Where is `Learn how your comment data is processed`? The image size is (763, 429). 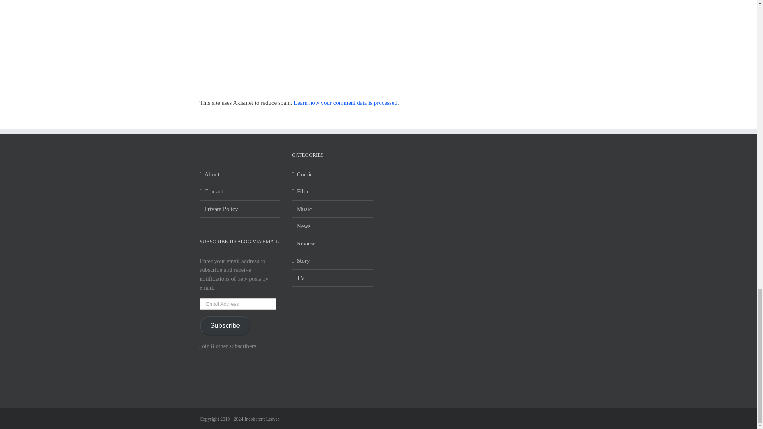
Learn how your comment data is processed is located at coordinates (346, 102).